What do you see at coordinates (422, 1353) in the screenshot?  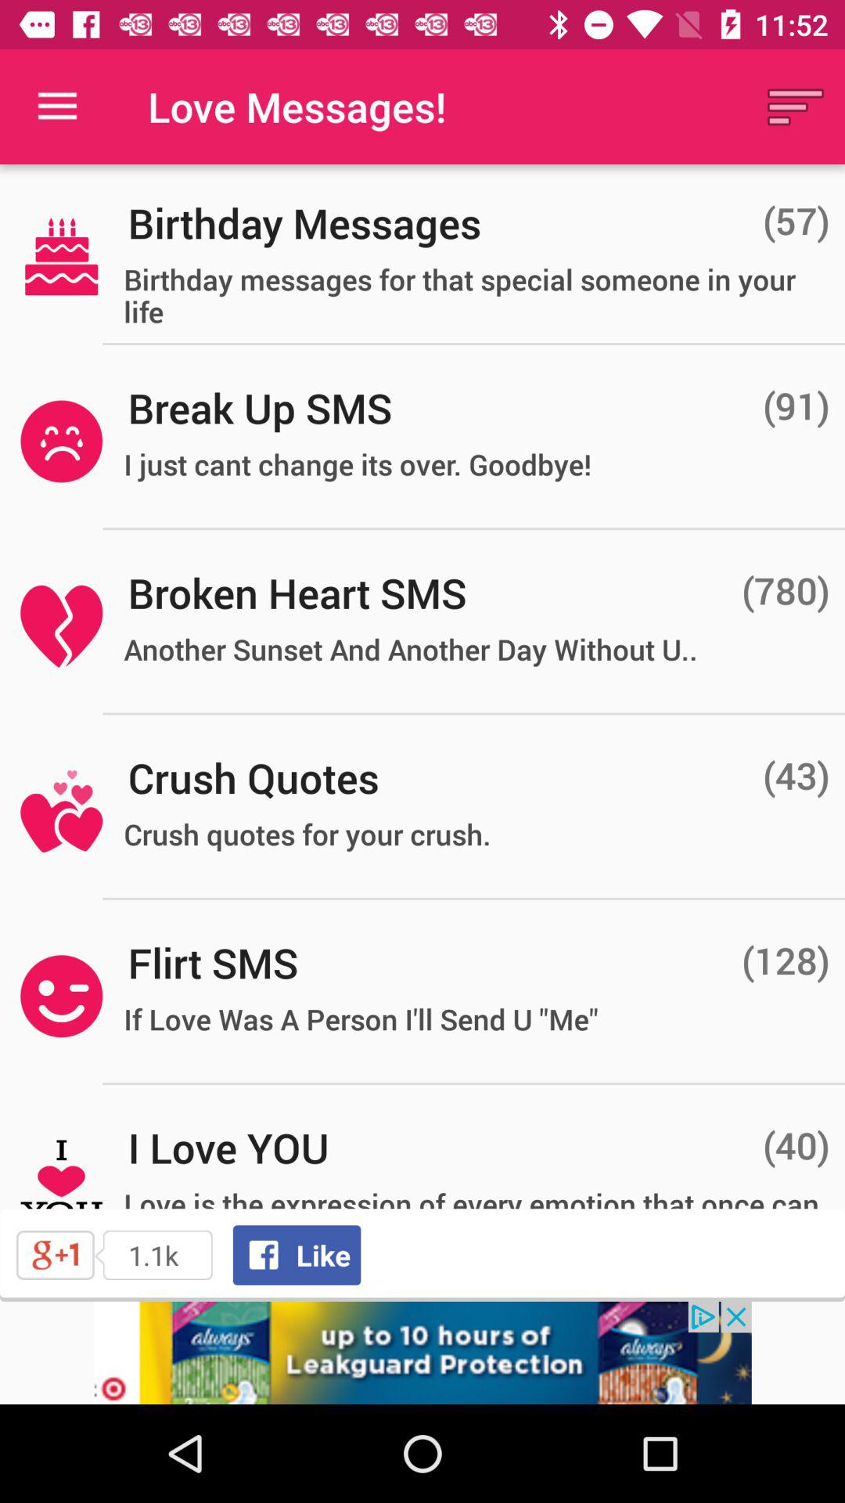 I see `visit advertiser` at bounding box center [422, 1353].